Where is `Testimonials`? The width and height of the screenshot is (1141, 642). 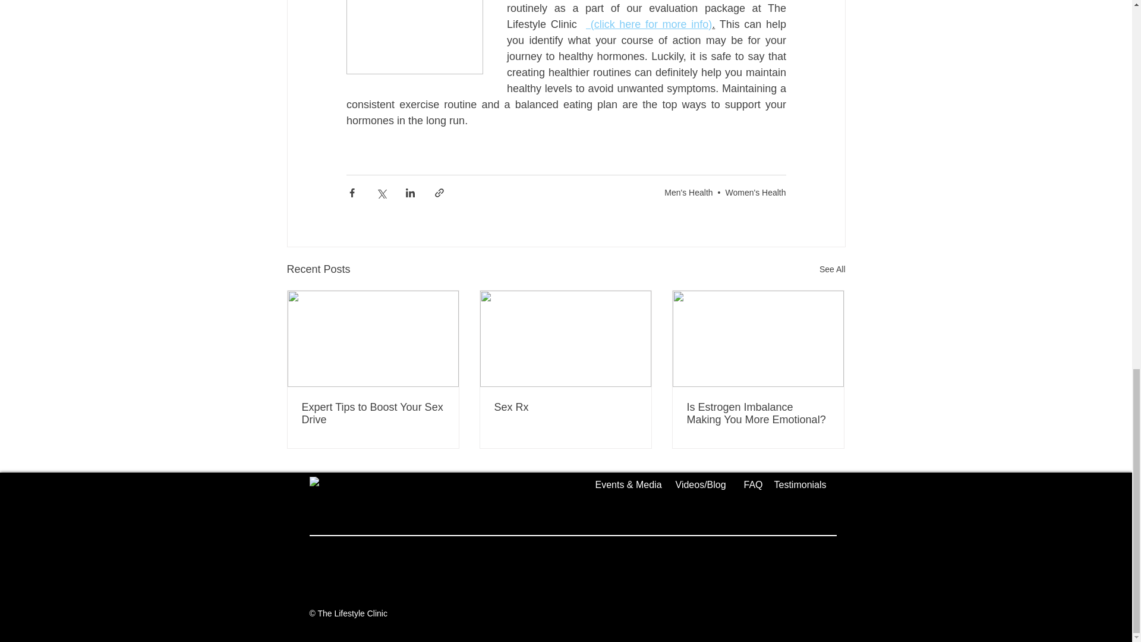 Testimonials is located at coordinates (800, 484).